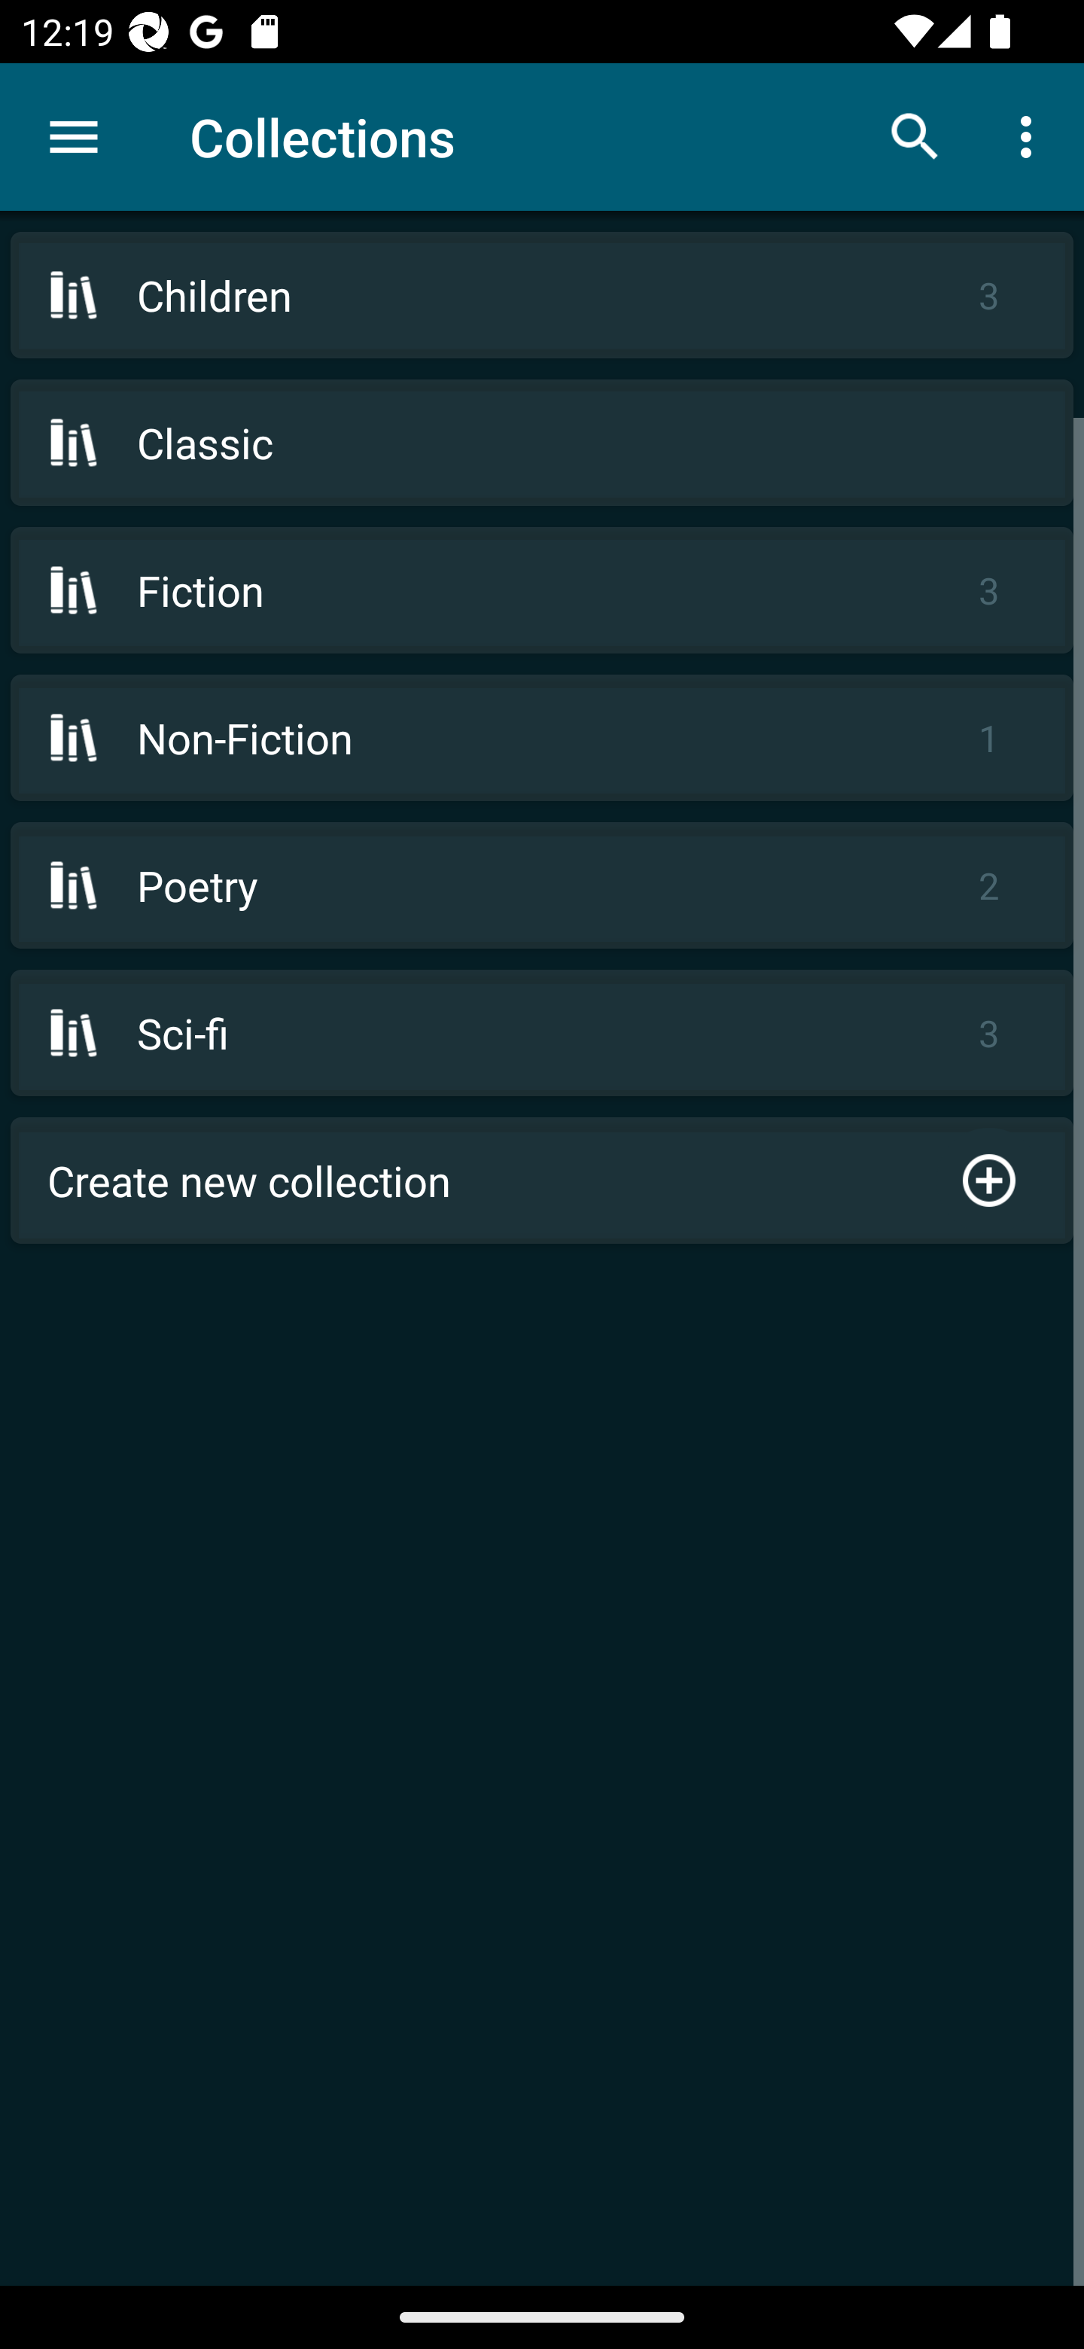  Describe the element at coordinates (542, 589) in the screenshot. I see `Fiction 3` at that location.